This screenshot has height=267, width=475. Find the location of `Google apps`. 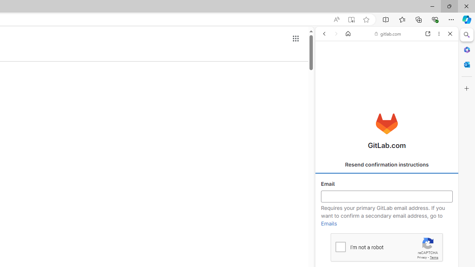

Google apps is located at coordinates (295, 39).